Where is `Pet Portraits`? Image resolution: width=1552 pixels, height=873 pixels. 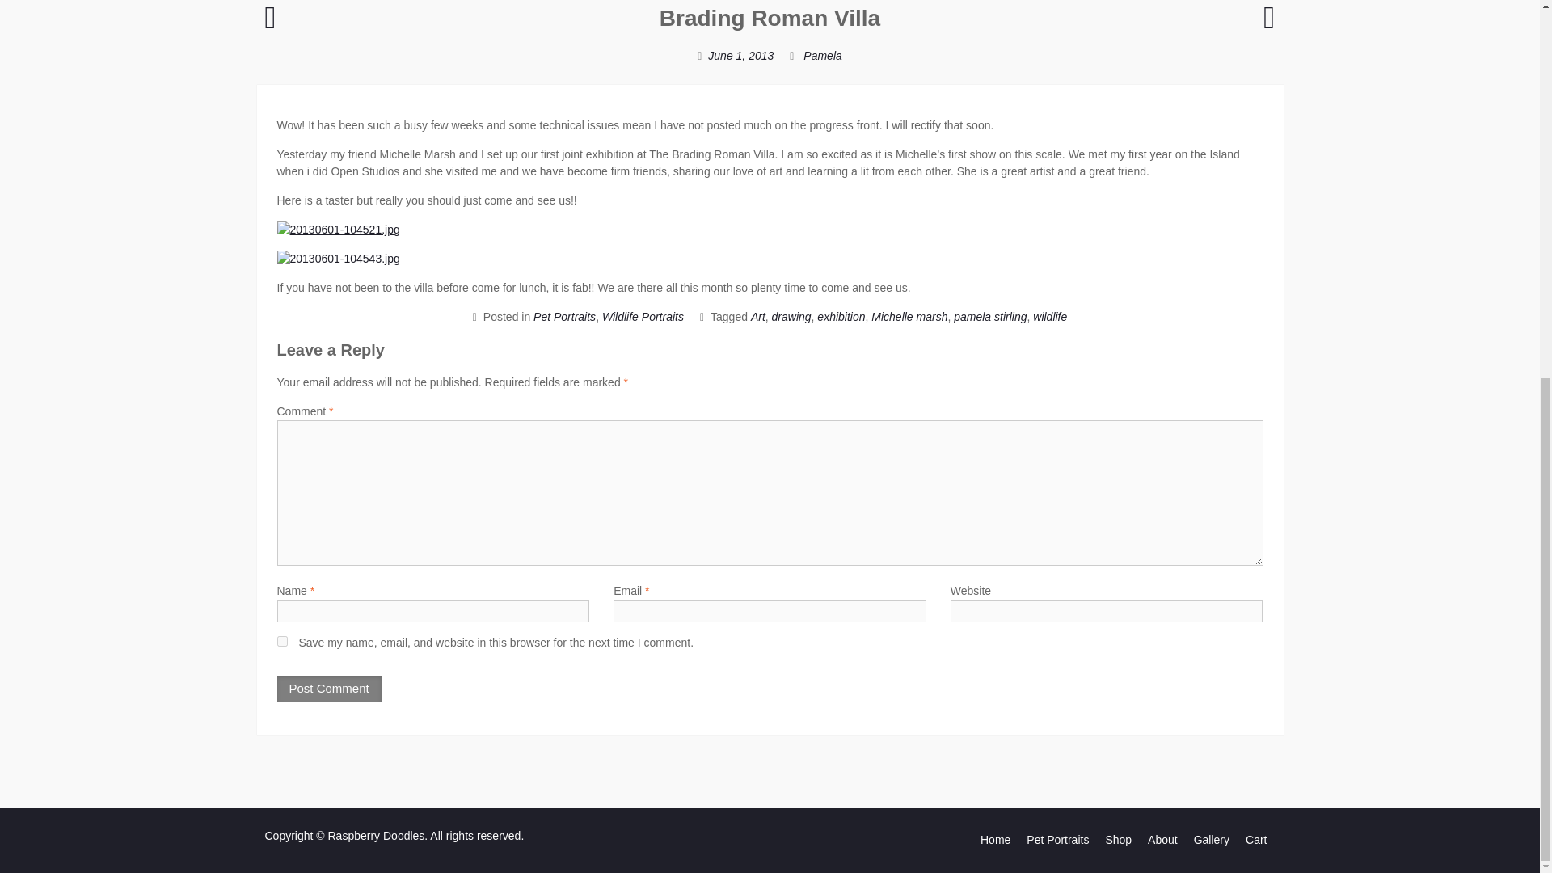
Pet Portraits is located at coordinates (564, 317).